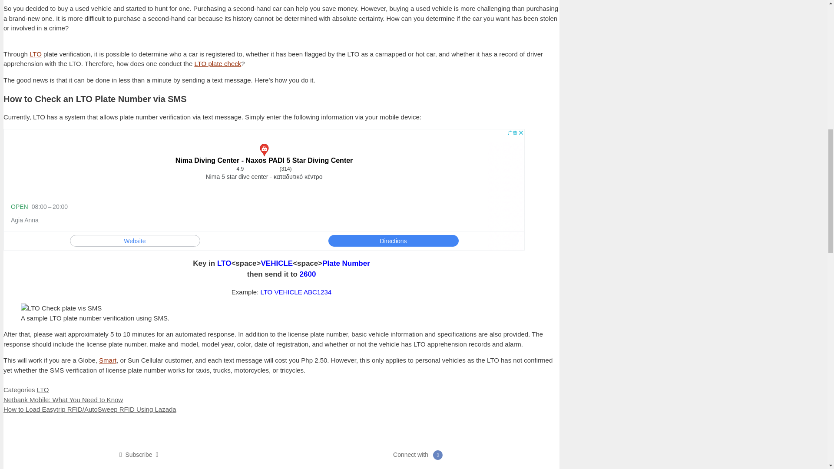 This screenshot has width=834, height=469. Describe the element at coordinates (43, 390) in the screenshot. I see `LTO` at that location.